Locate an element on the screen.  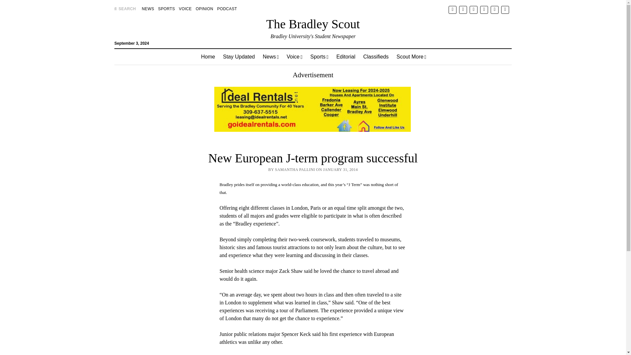
Editorial is located at coordinates (346, 57).